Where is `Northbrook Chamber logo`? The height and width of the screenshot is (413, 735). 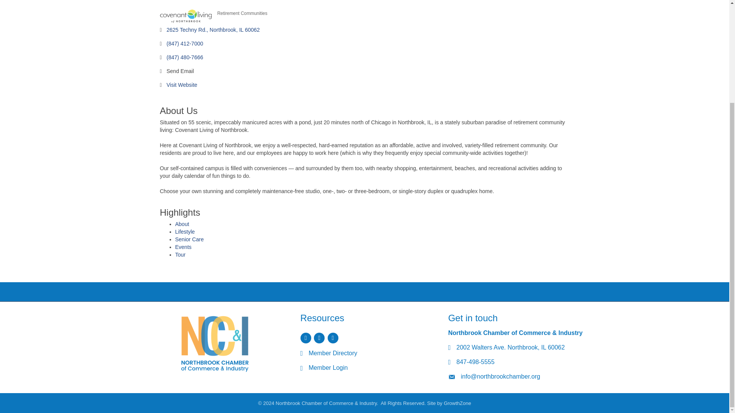
Northbrook Chamber logo is located at coordinates (214, 343).